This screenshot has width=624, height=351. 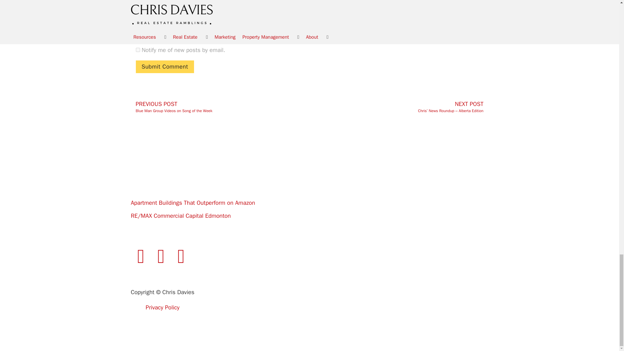 What do you see at coordinates (138, 49) in the screenshot?
I see `subscribe` at bounding box center [138, 49].